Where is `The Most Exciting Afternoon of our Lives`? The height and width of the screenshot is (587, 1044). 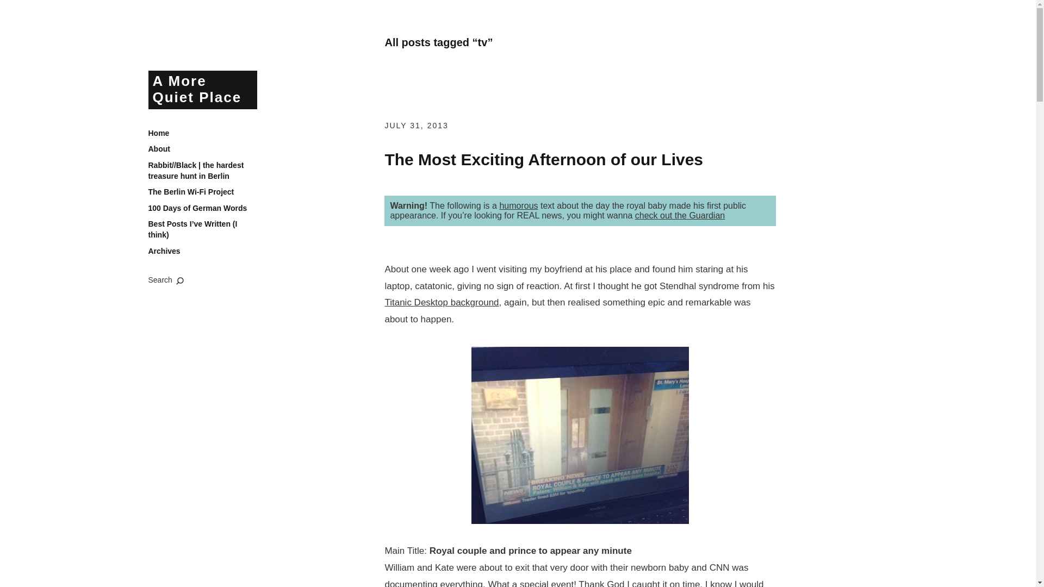 The Most Exciting Afternoon of our Lives is located at coordinates (543, 159).